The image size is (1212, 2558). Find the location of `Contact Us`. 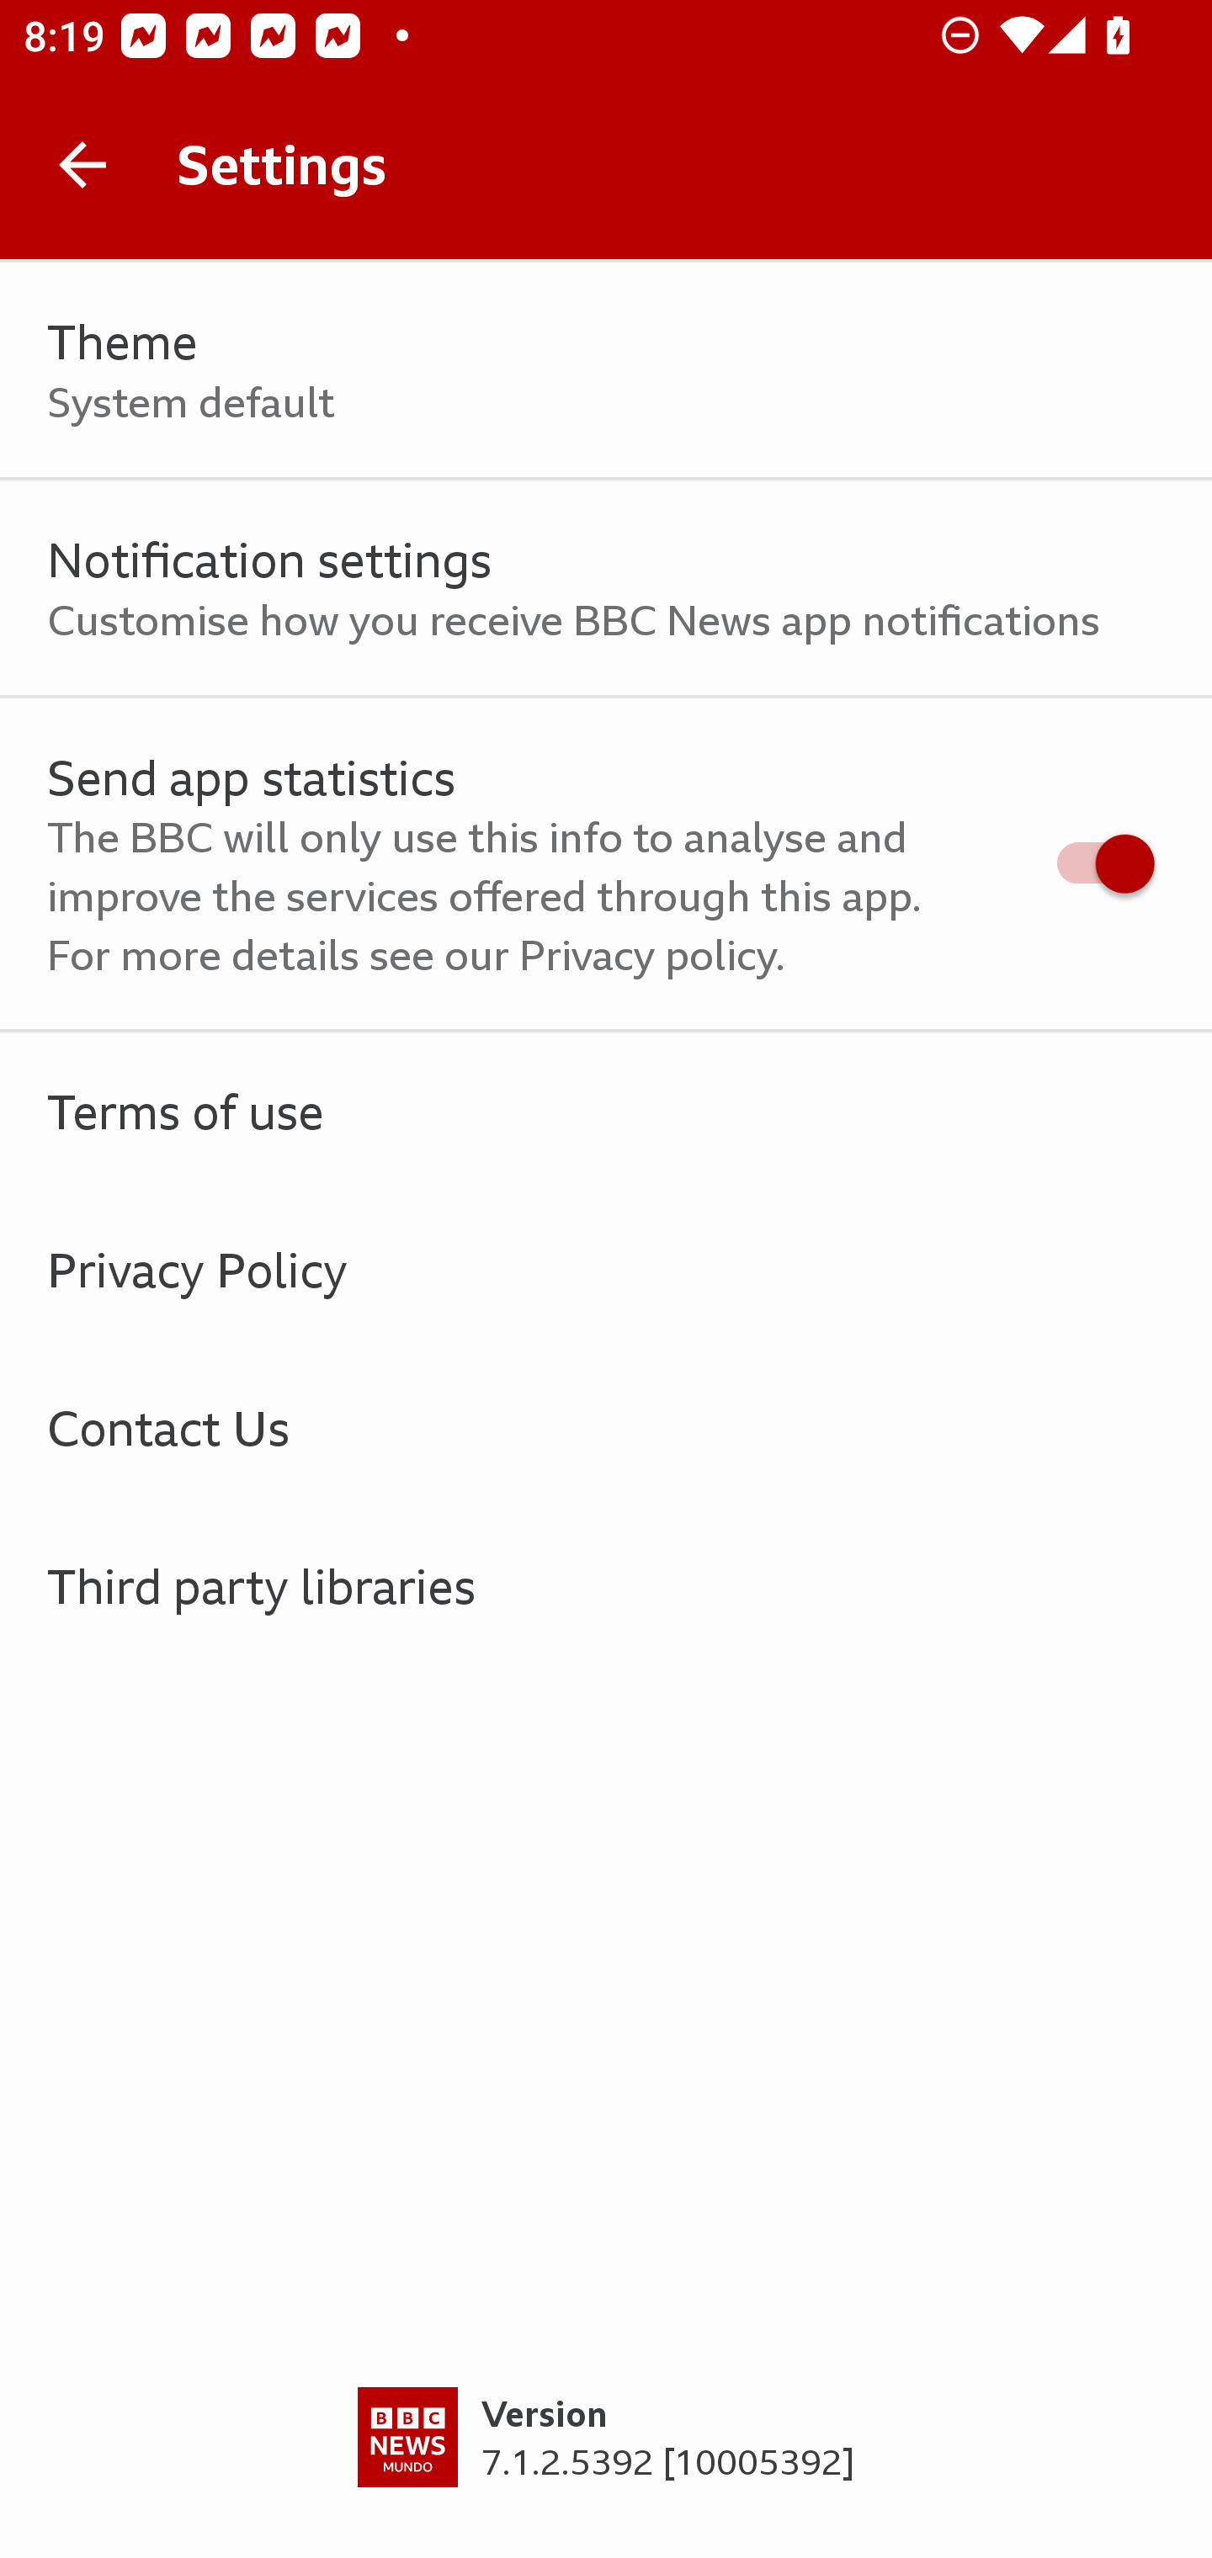

Contact Us is located at coordinates (606, 1427).